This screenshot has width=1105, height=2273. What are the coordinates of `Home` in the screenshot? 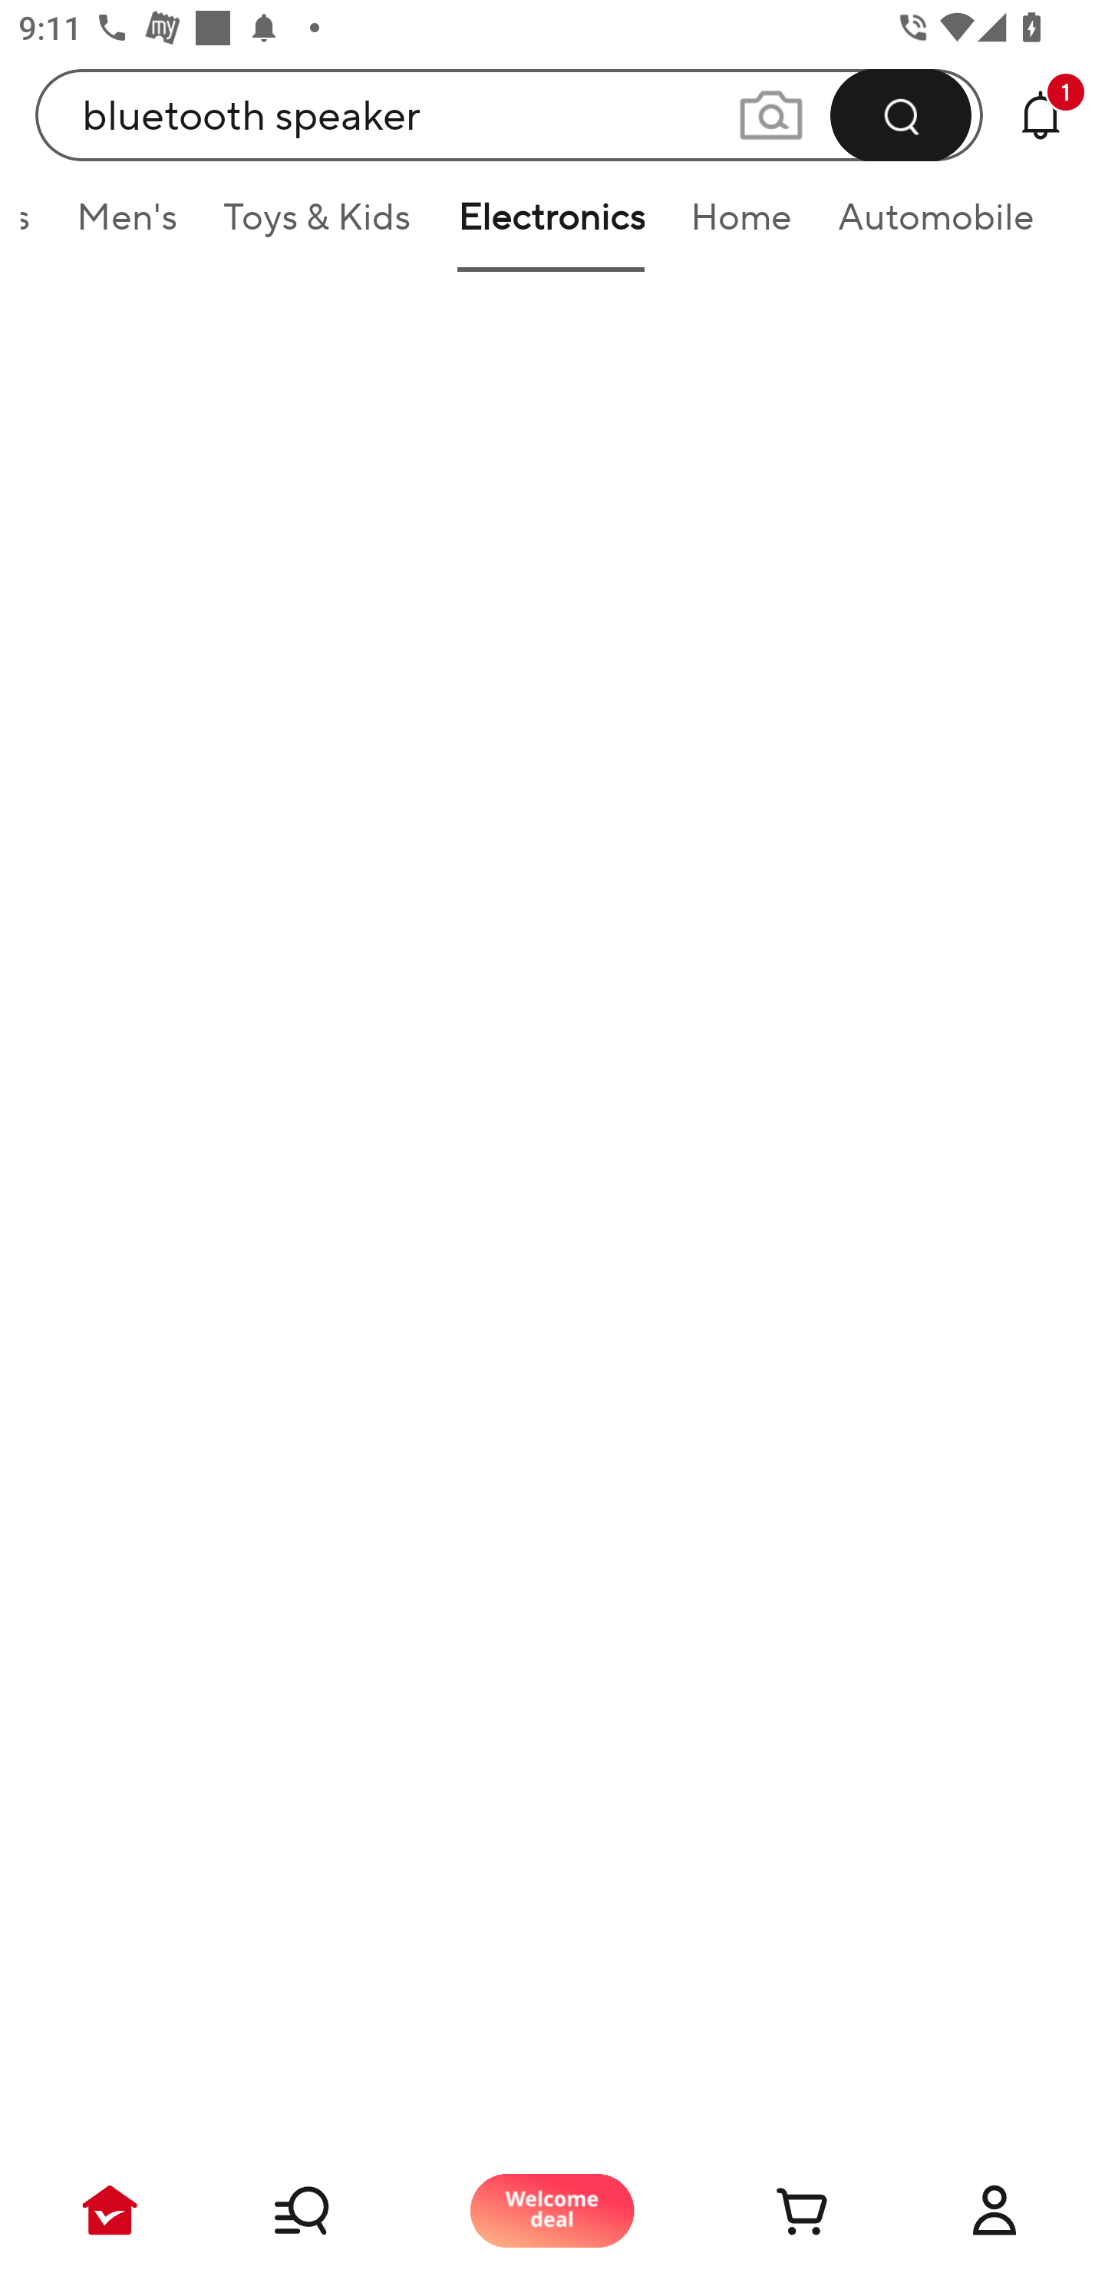 It's located at (741, 226).